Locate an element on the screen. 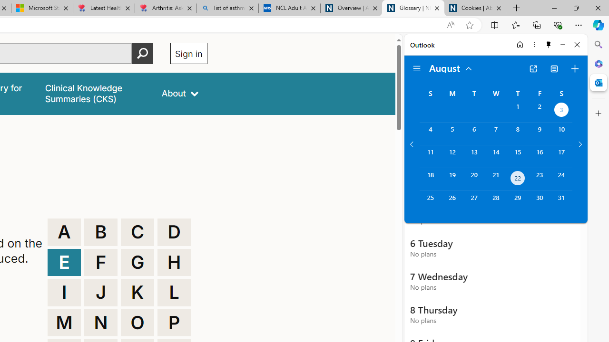  Favorites is located at coordinates (515, 25).